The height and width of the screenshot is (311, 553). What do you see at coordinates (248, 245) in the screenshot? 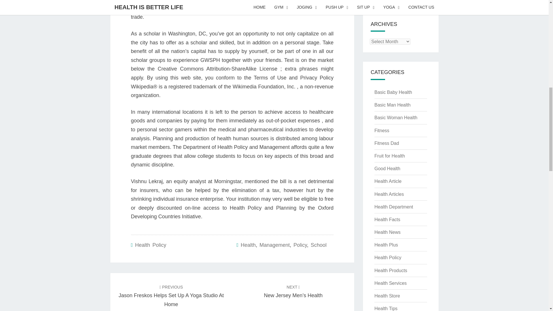
I see `Health` at bounding box center [248, 245].